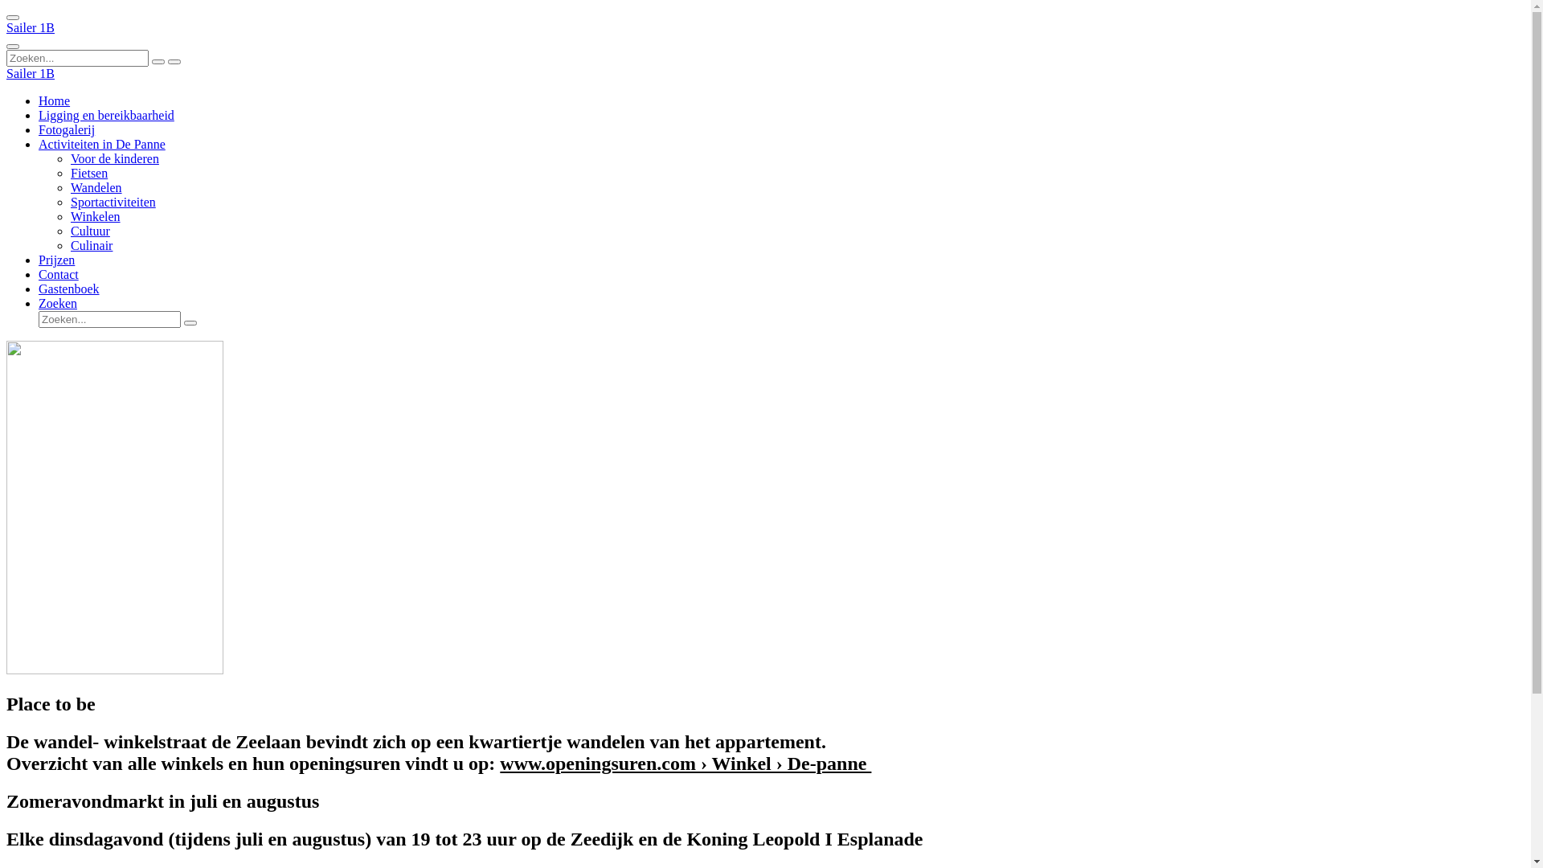 This screenshot has width=1543, height=868. What do you see at coordinates (31, 27) in the screenshot?
I see `Sailer 1B` at bounding box center [31, 27].